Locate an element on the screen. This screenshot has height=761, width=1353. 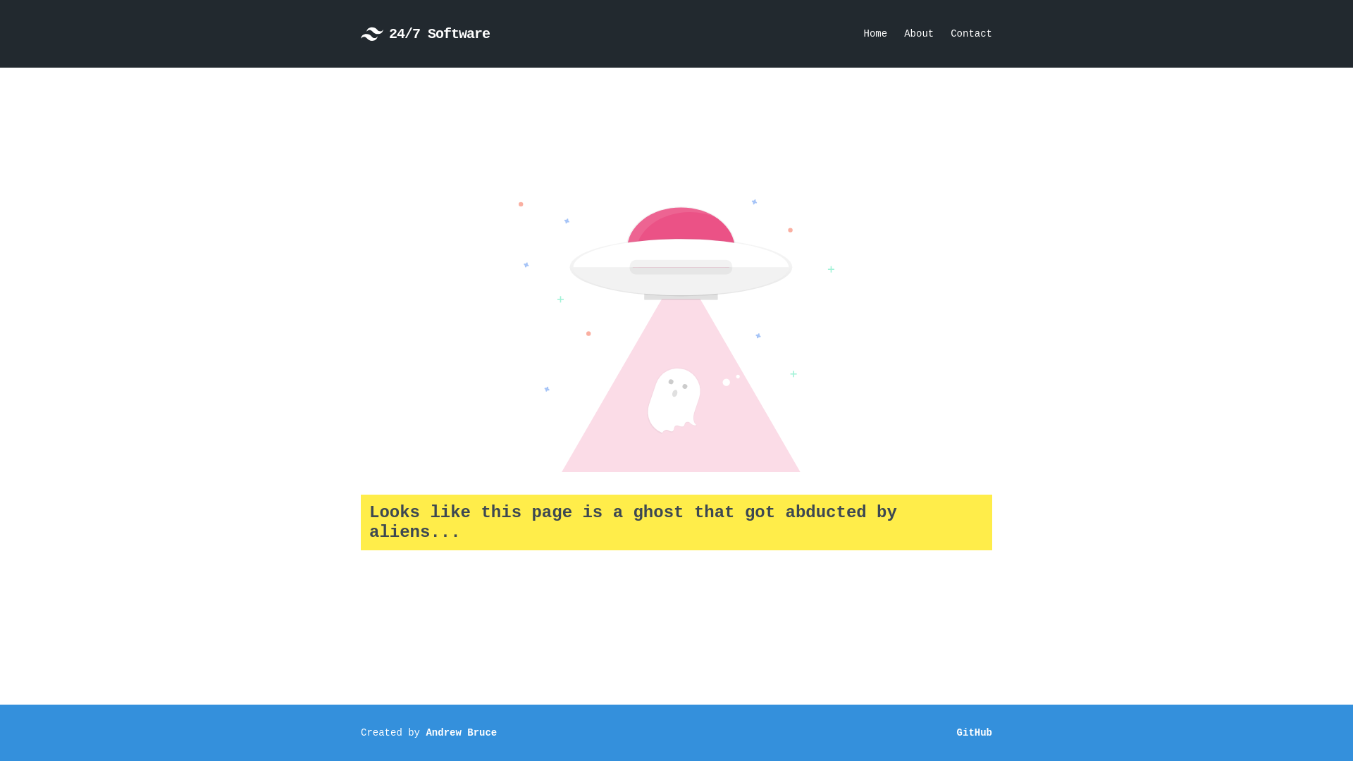
Andrew Bruce is located at coordinates (461, 733).